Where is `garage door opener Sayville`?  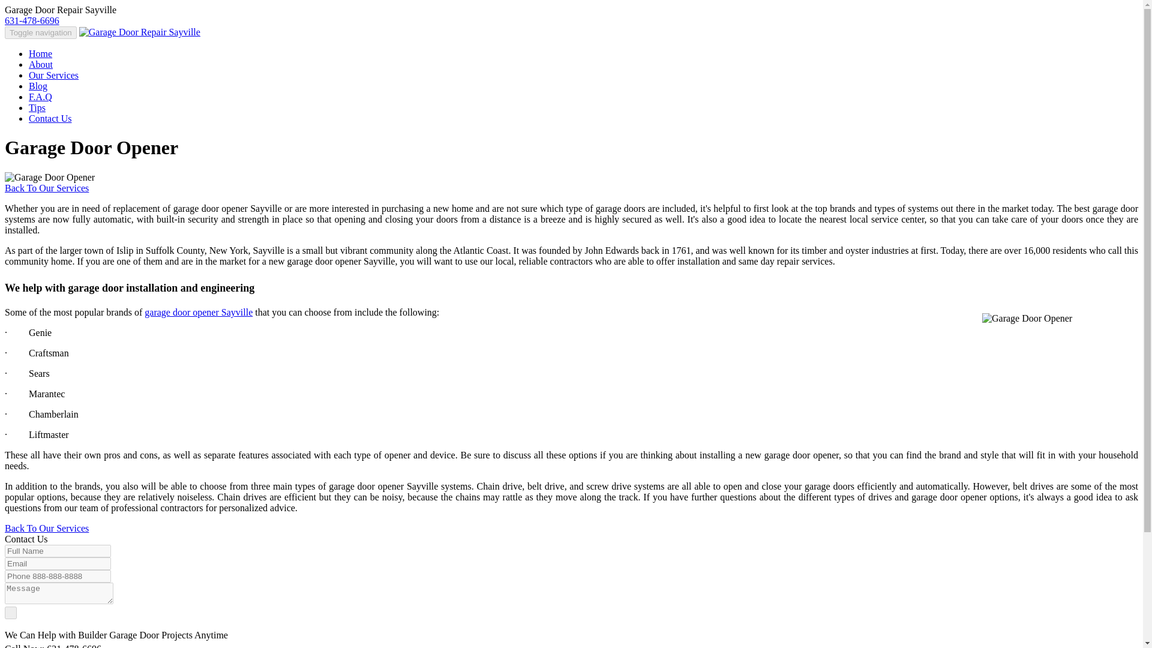
garage door opener Sayville is located at coordinates (198, 312).